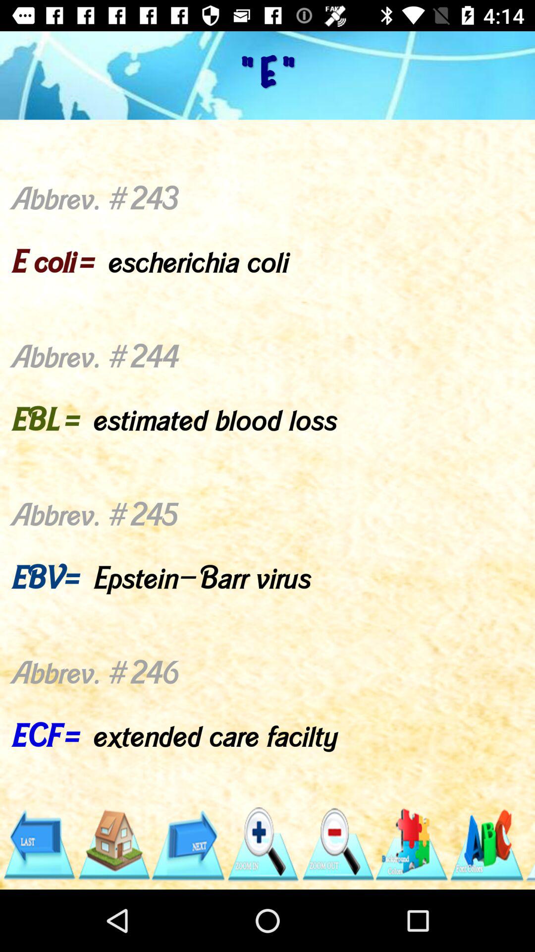  Describe the element at coordinates (263, 844) in the screenshot. I see `open the item below abbrev 	243	 	e` at that location.